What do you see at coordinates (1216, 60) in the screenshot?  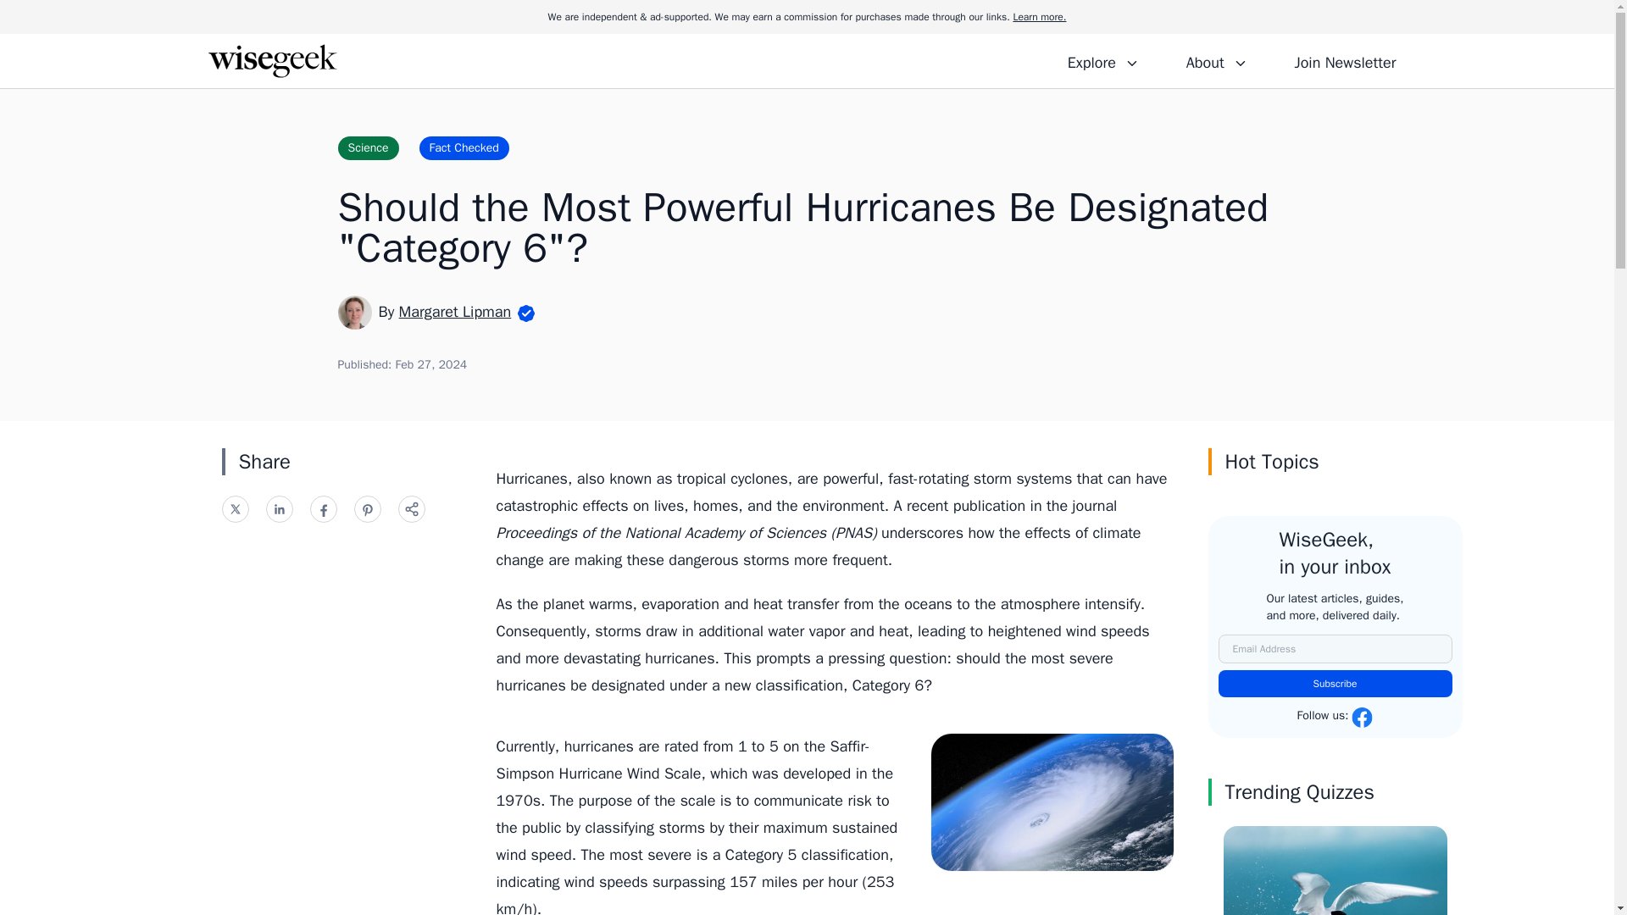 I see `About` at bounding box center [1216, 60].